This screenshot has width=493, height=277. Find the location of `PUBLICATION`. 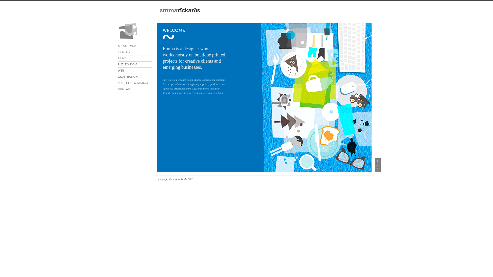

PUBLICATION is located at coordinates (135, 65).